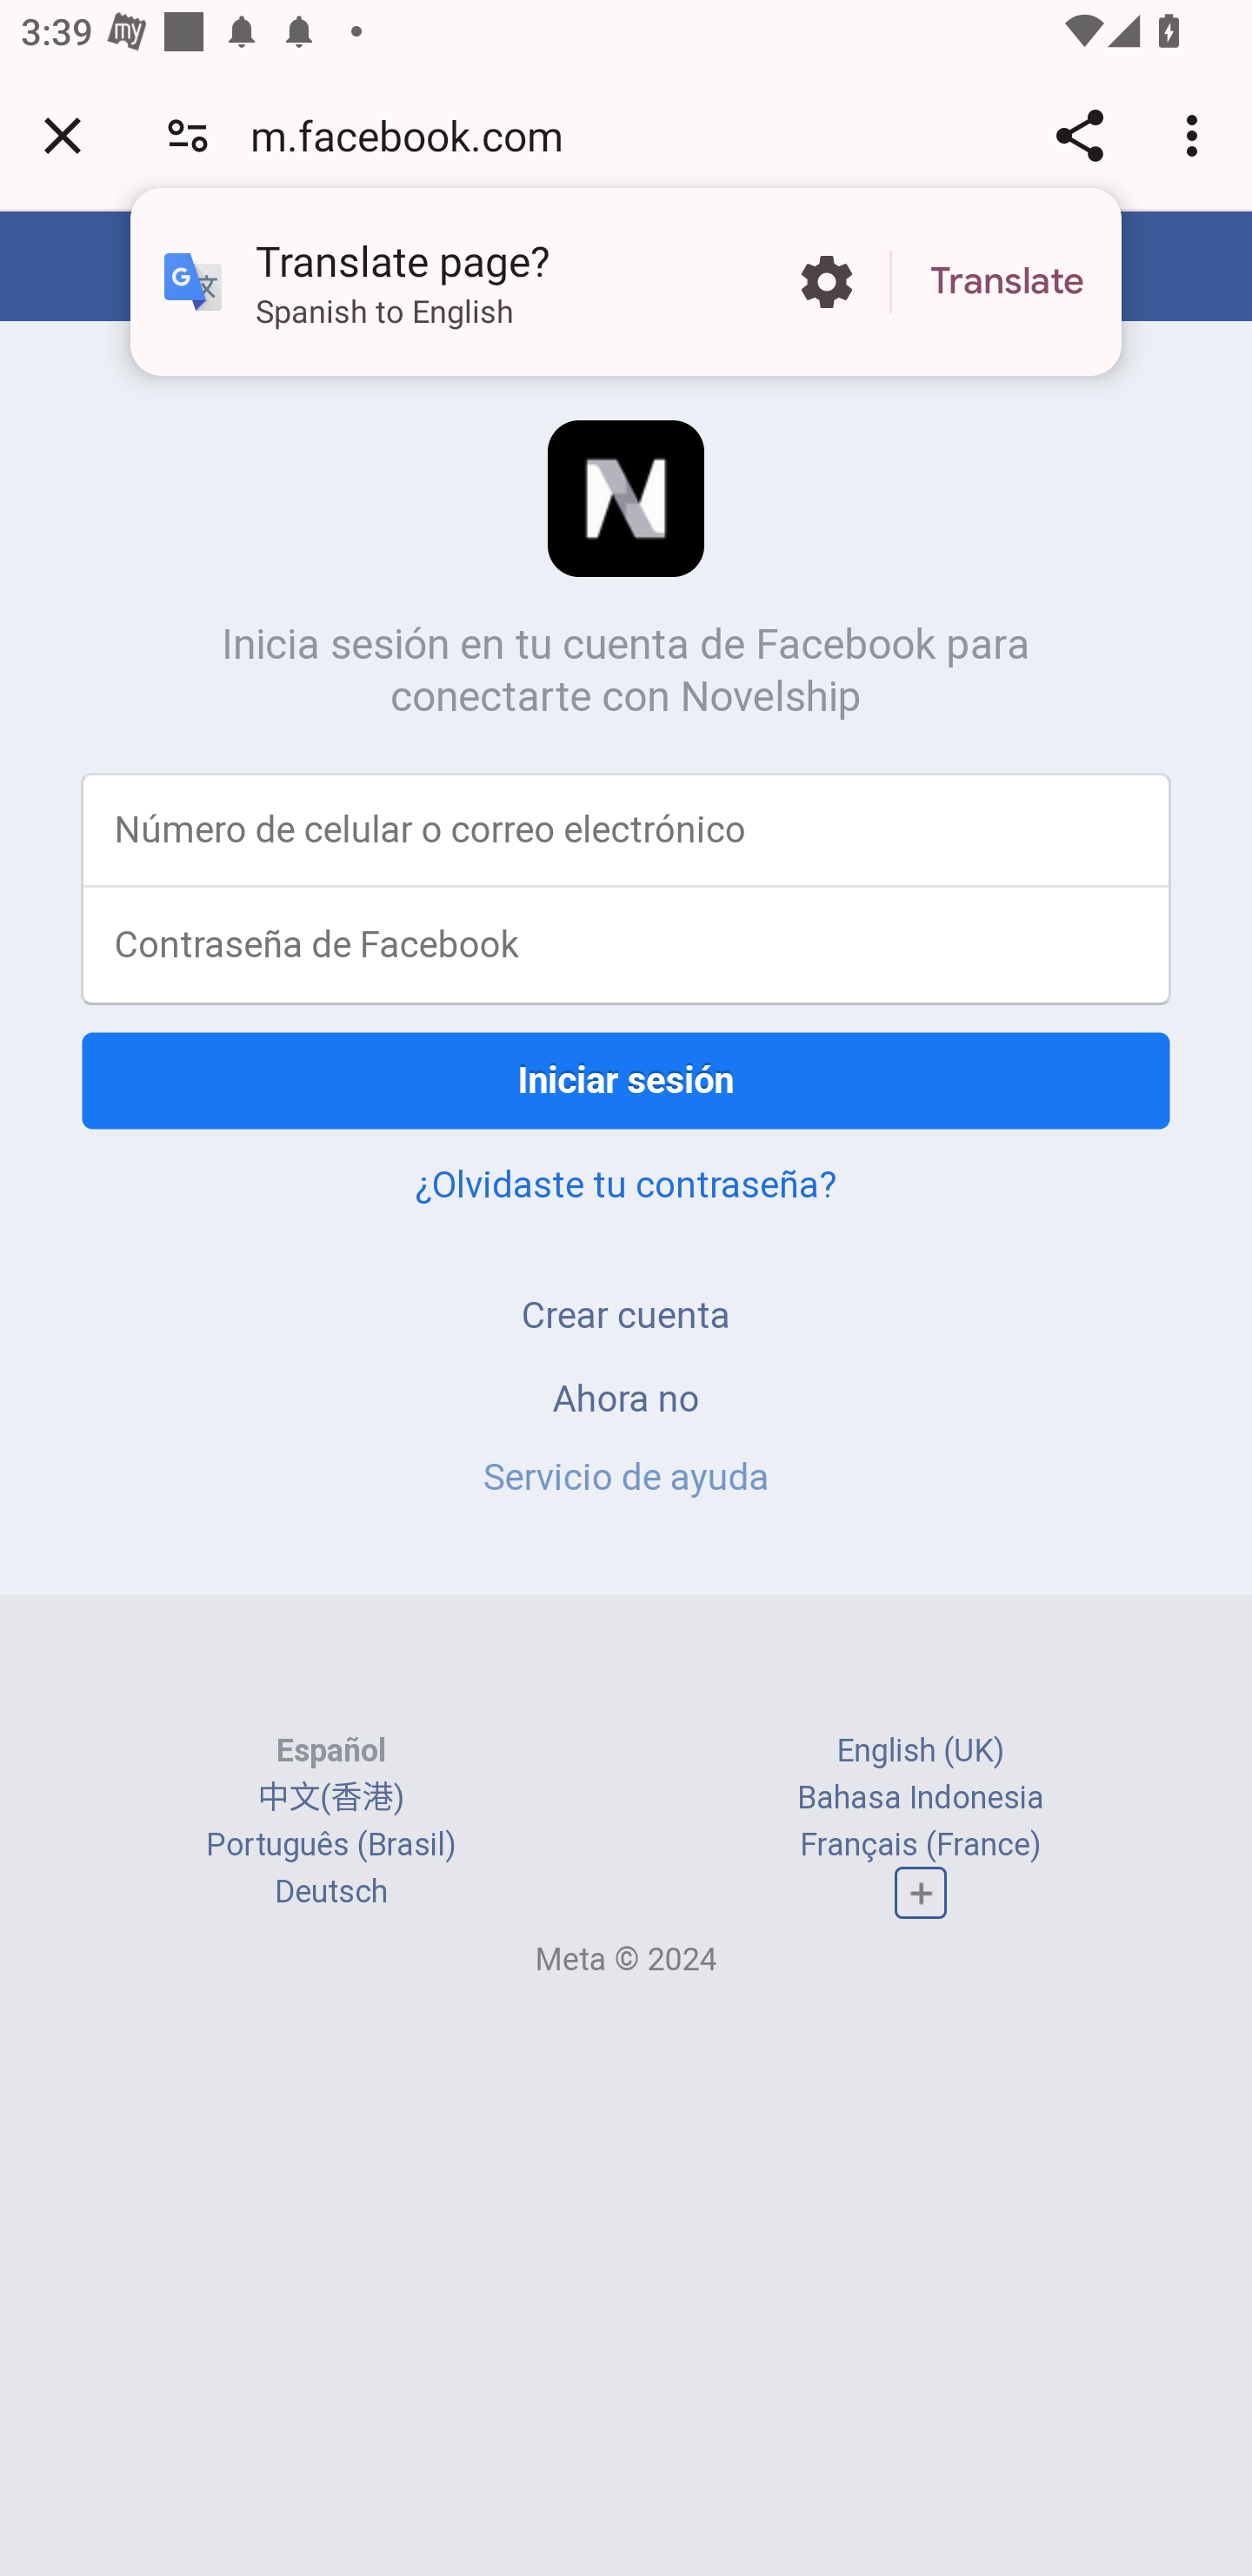 The image size is (1252, 2576). Describe the element at coordinates (920, 1844) in the screenshot. I see `Français (France)` at that location.